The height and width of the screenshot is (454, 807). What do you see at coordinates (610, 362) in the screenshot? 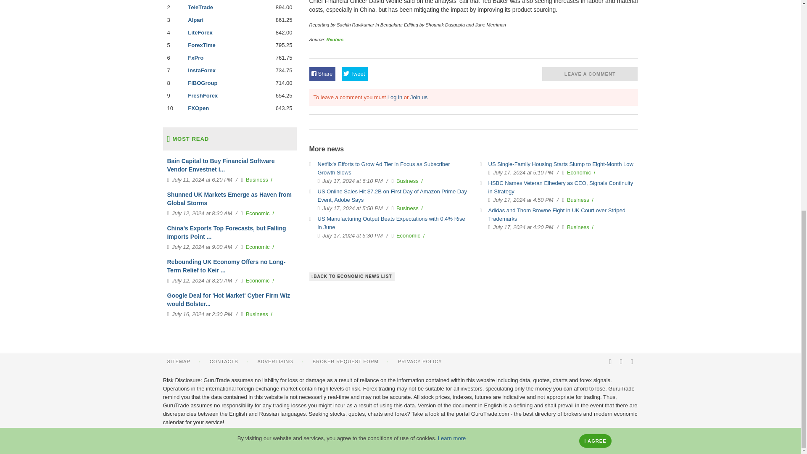
I see `RSS` at bounding box center [610, 362].